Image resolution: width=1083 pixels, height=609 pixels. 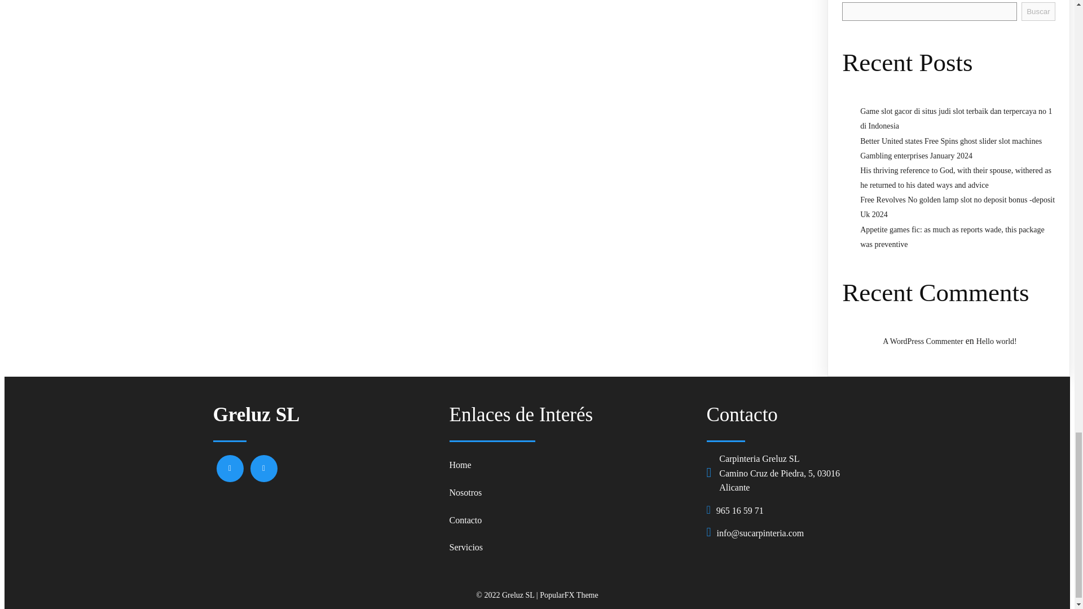 I want to click on Hello world!, so click(x=996, y=342).